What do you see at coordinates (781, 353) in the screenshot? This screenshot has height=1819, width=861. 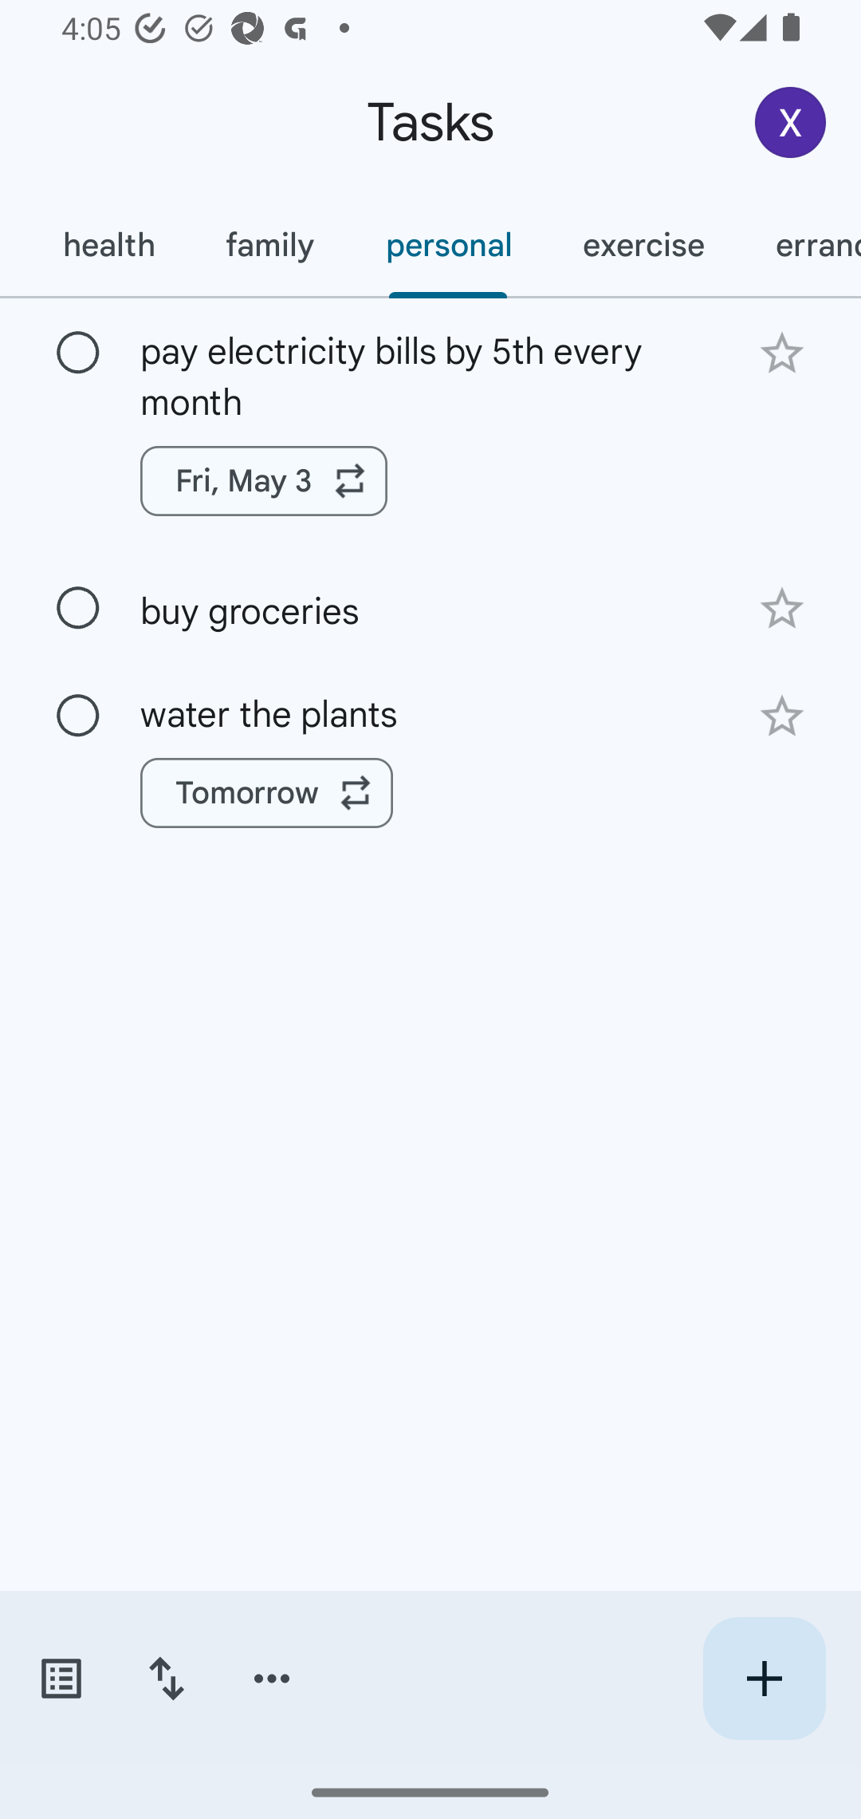 I see `Add star` at bounding box center [781, 353].